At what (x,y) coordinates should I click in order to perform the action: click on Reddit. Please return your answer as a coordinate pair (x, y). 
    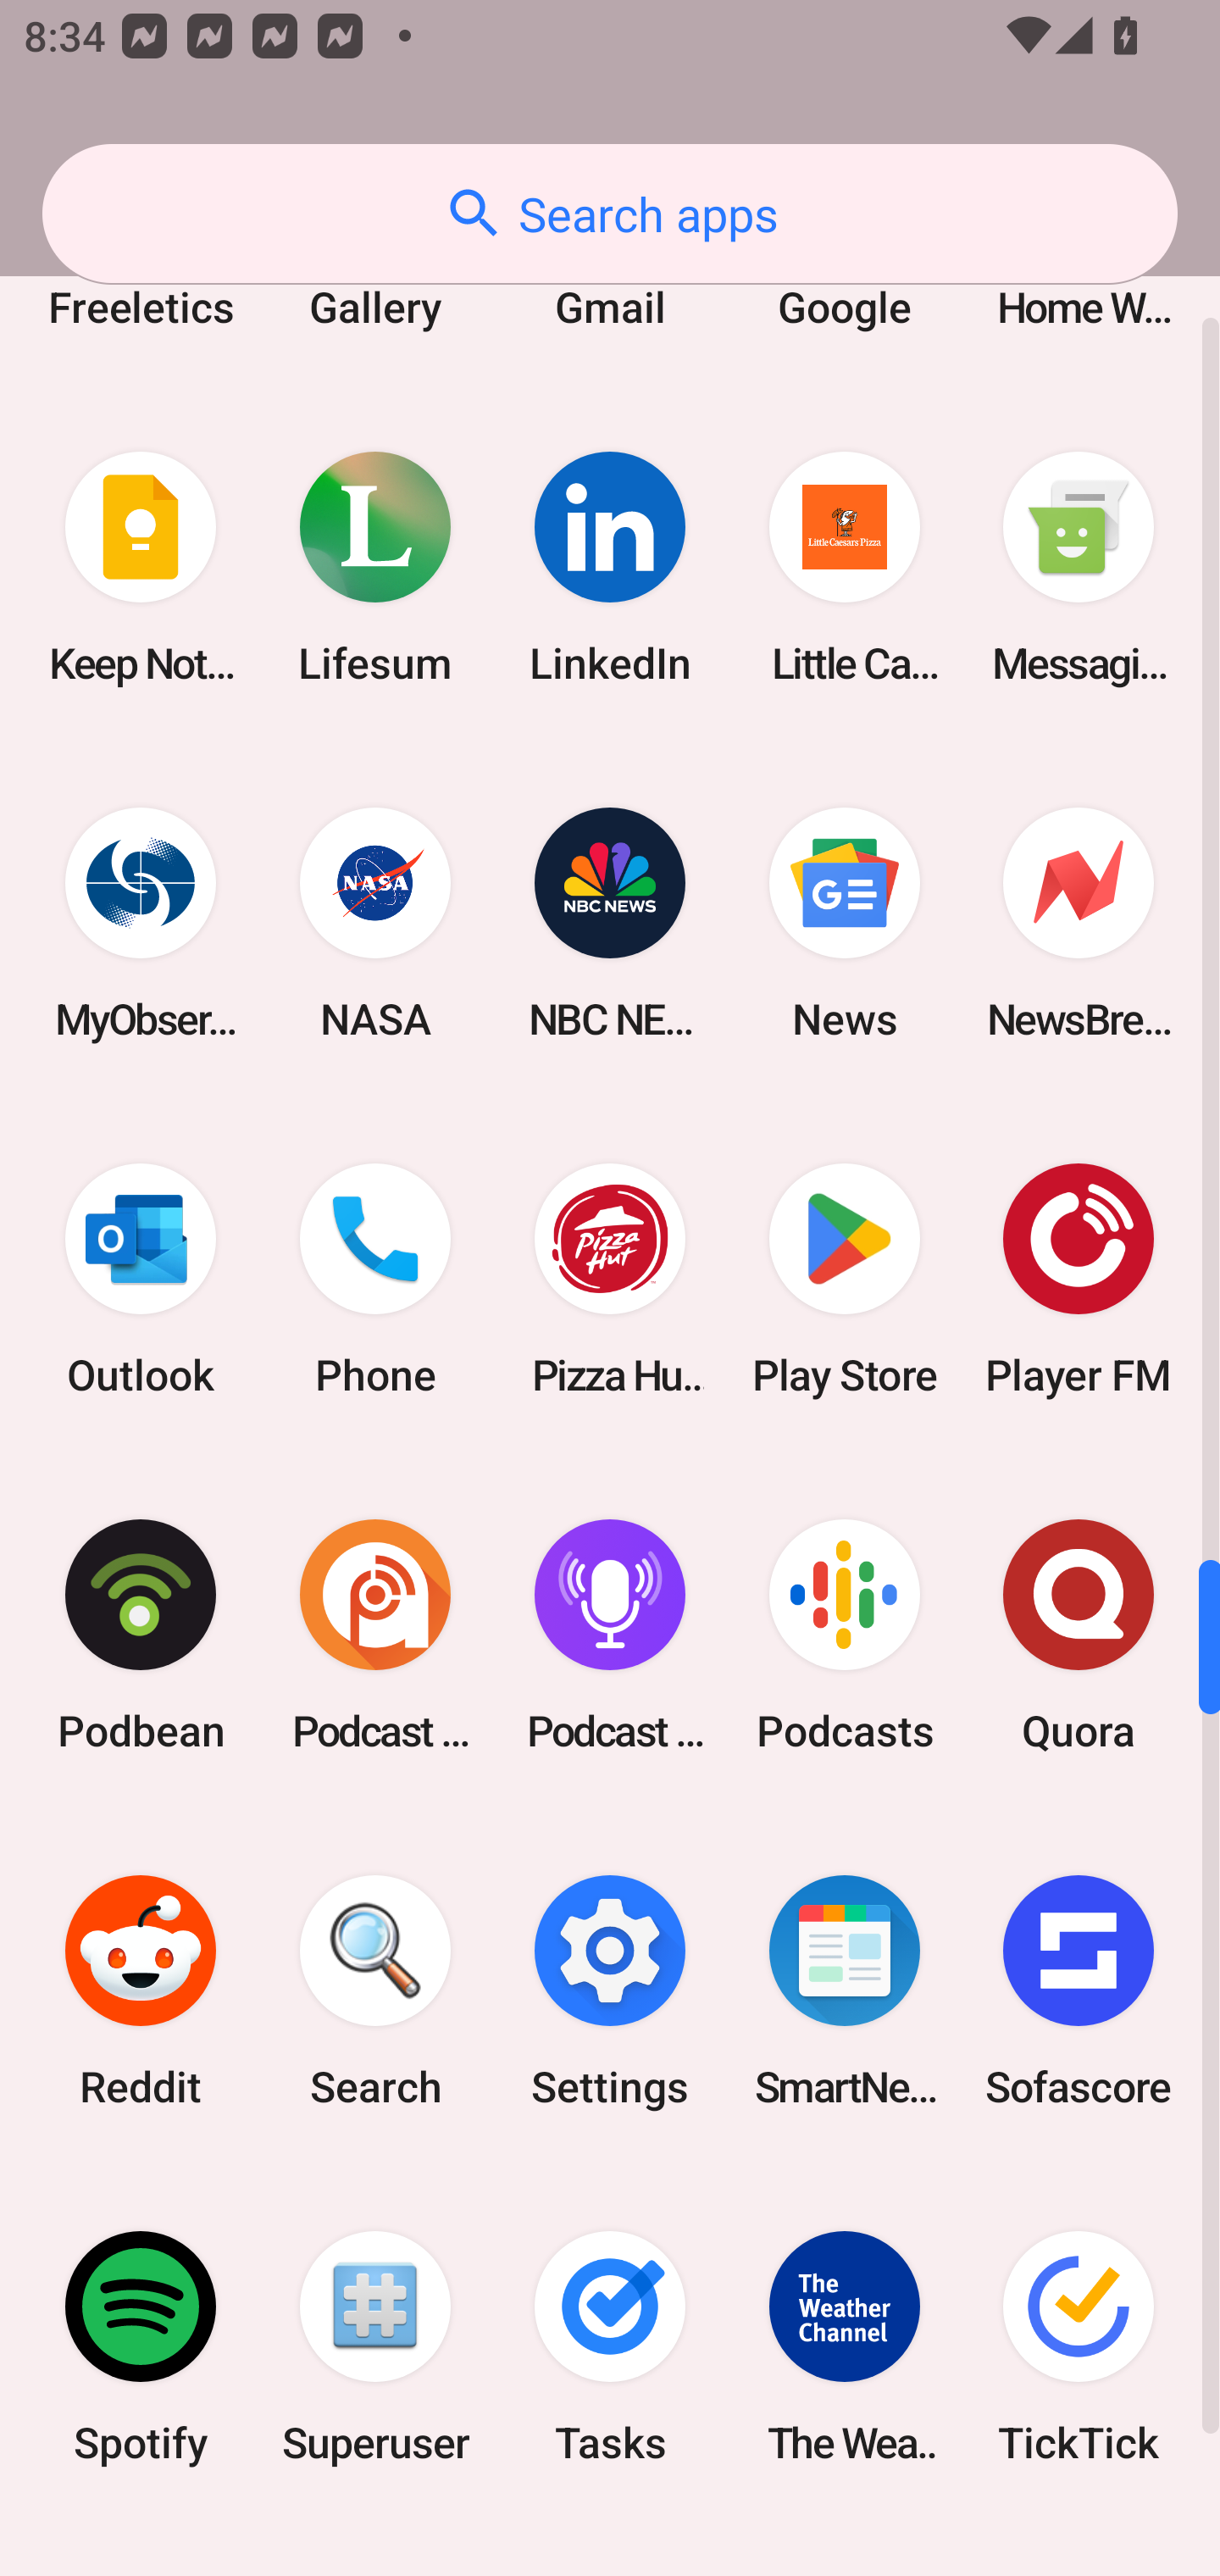
    Looking at the image, I should click on (141, 1991).